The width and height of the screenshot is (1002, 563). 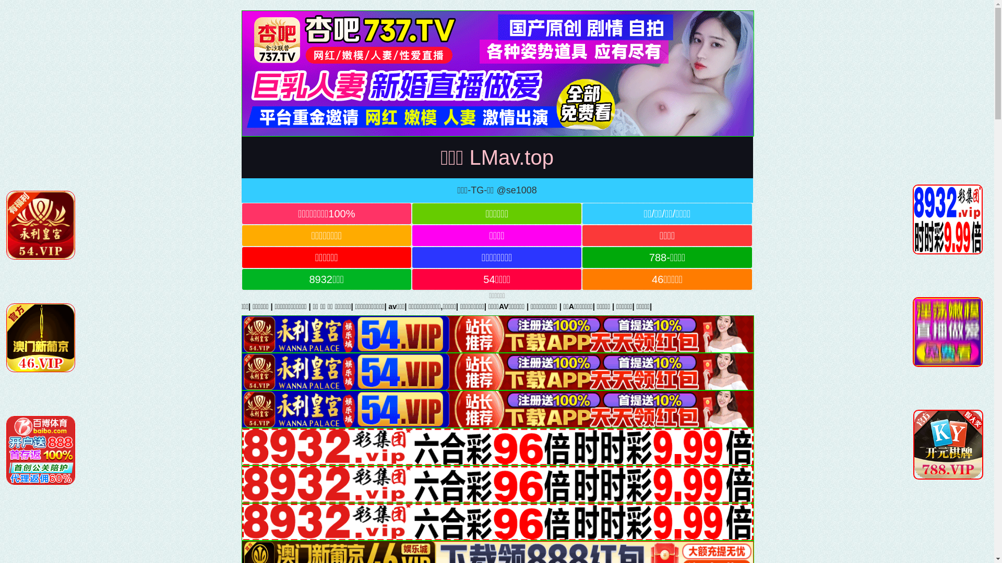 I want to click on |, so click(x=750, y=307).